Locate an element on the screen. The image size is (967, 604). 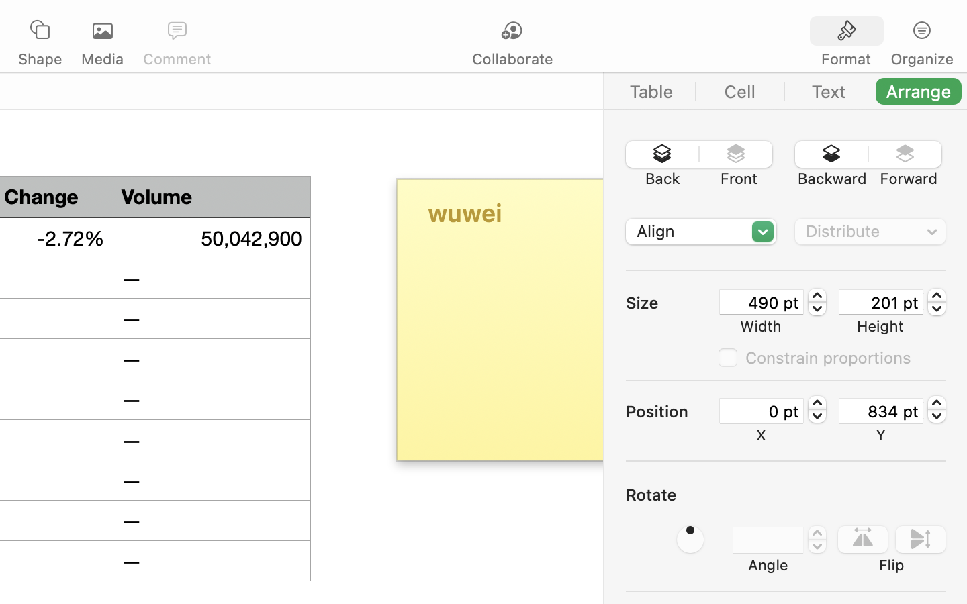
201 pt is located at coordinates (881, 302).